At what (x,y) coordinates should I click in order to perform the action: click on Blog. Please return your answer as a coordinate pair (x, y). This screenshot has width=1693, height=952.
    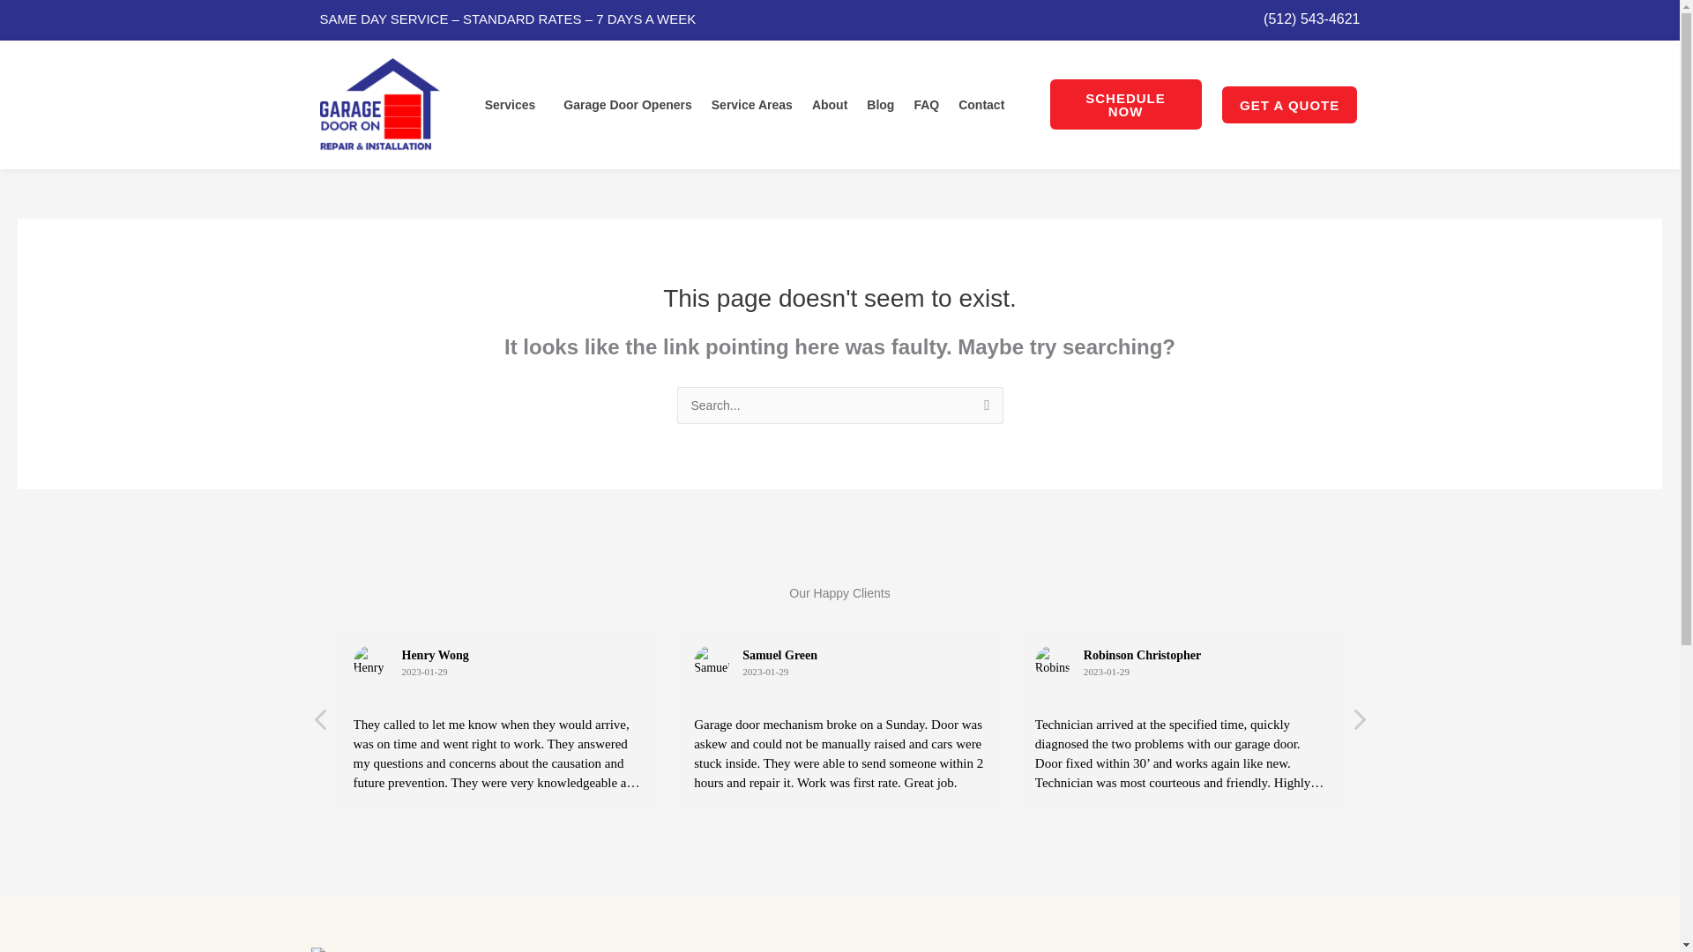
    Looking at the image, I should click on (880, 105).